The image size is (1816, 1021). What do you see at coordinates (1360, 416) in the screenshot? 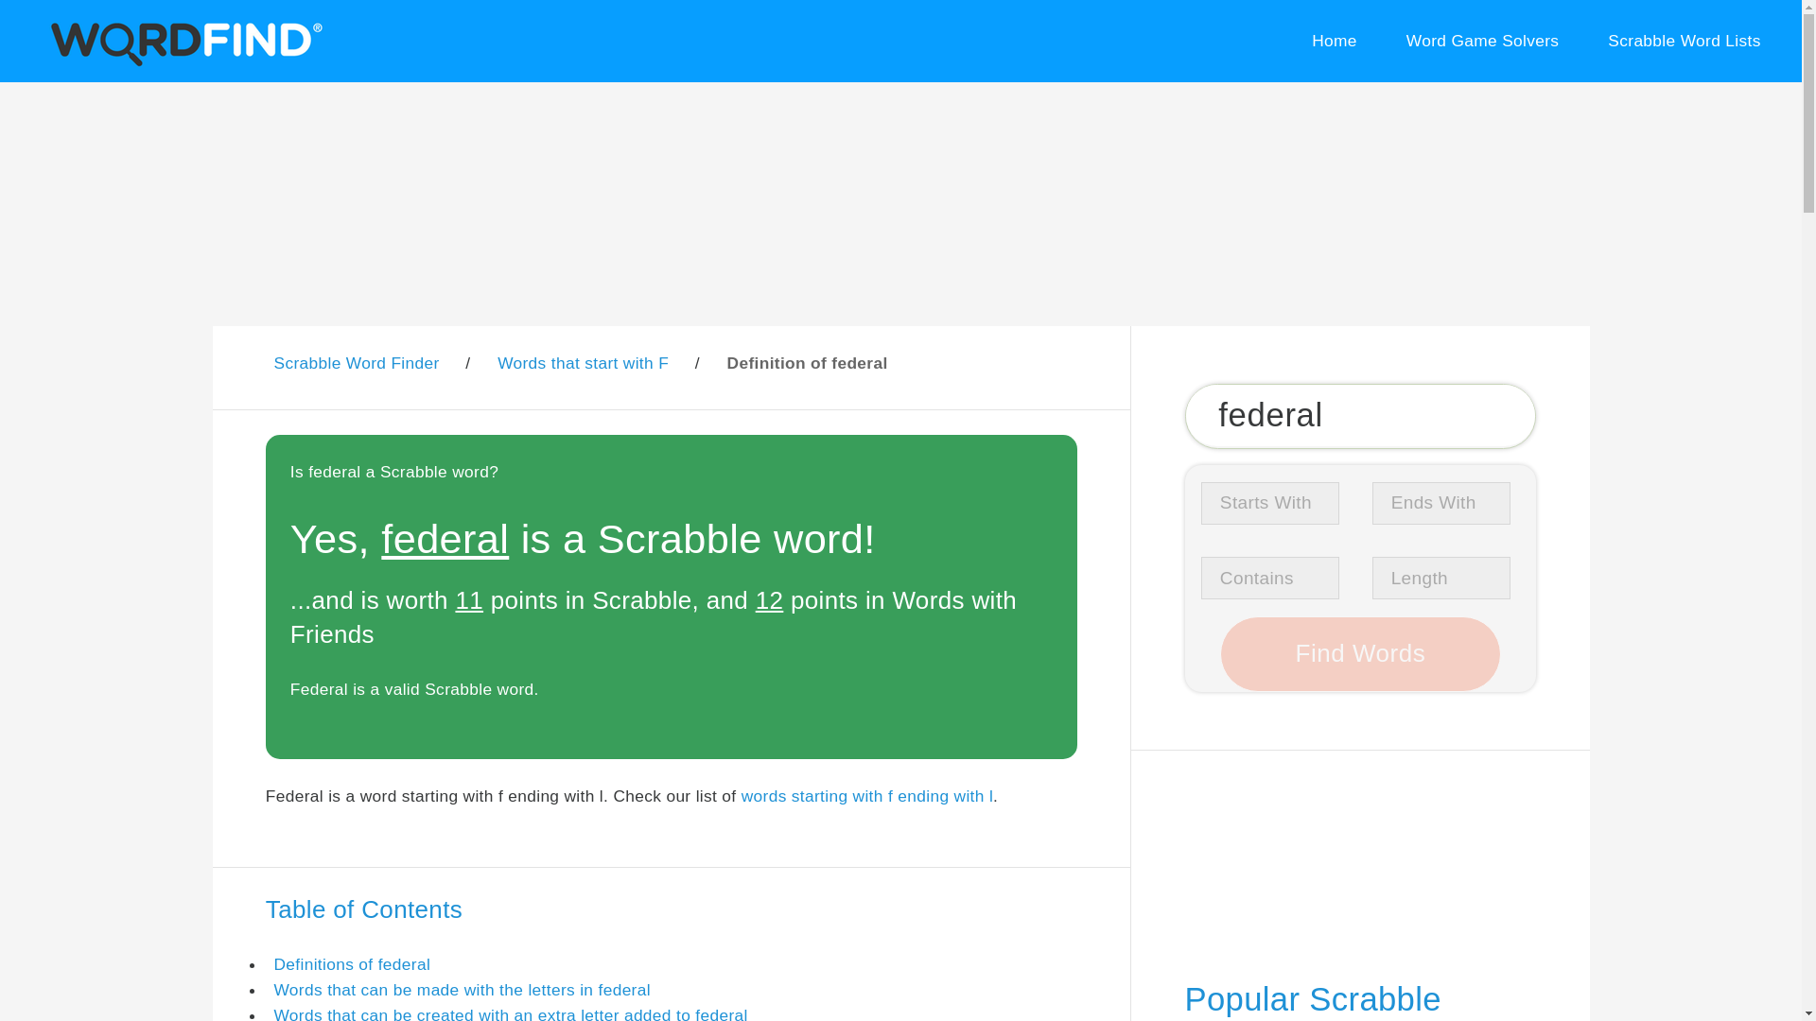
I see `federal` at bounding box center [1360, 416].